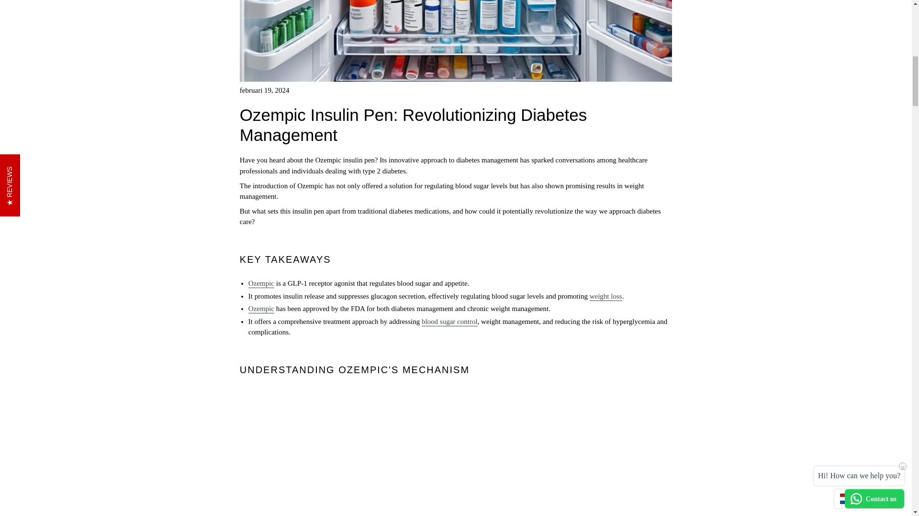 Image resolution: width=919 pixels, height=516 pixels. What do you see at coordinates (261, 309) in the screenshot?
I see `Ozempic` at bounding box center [261, 309].